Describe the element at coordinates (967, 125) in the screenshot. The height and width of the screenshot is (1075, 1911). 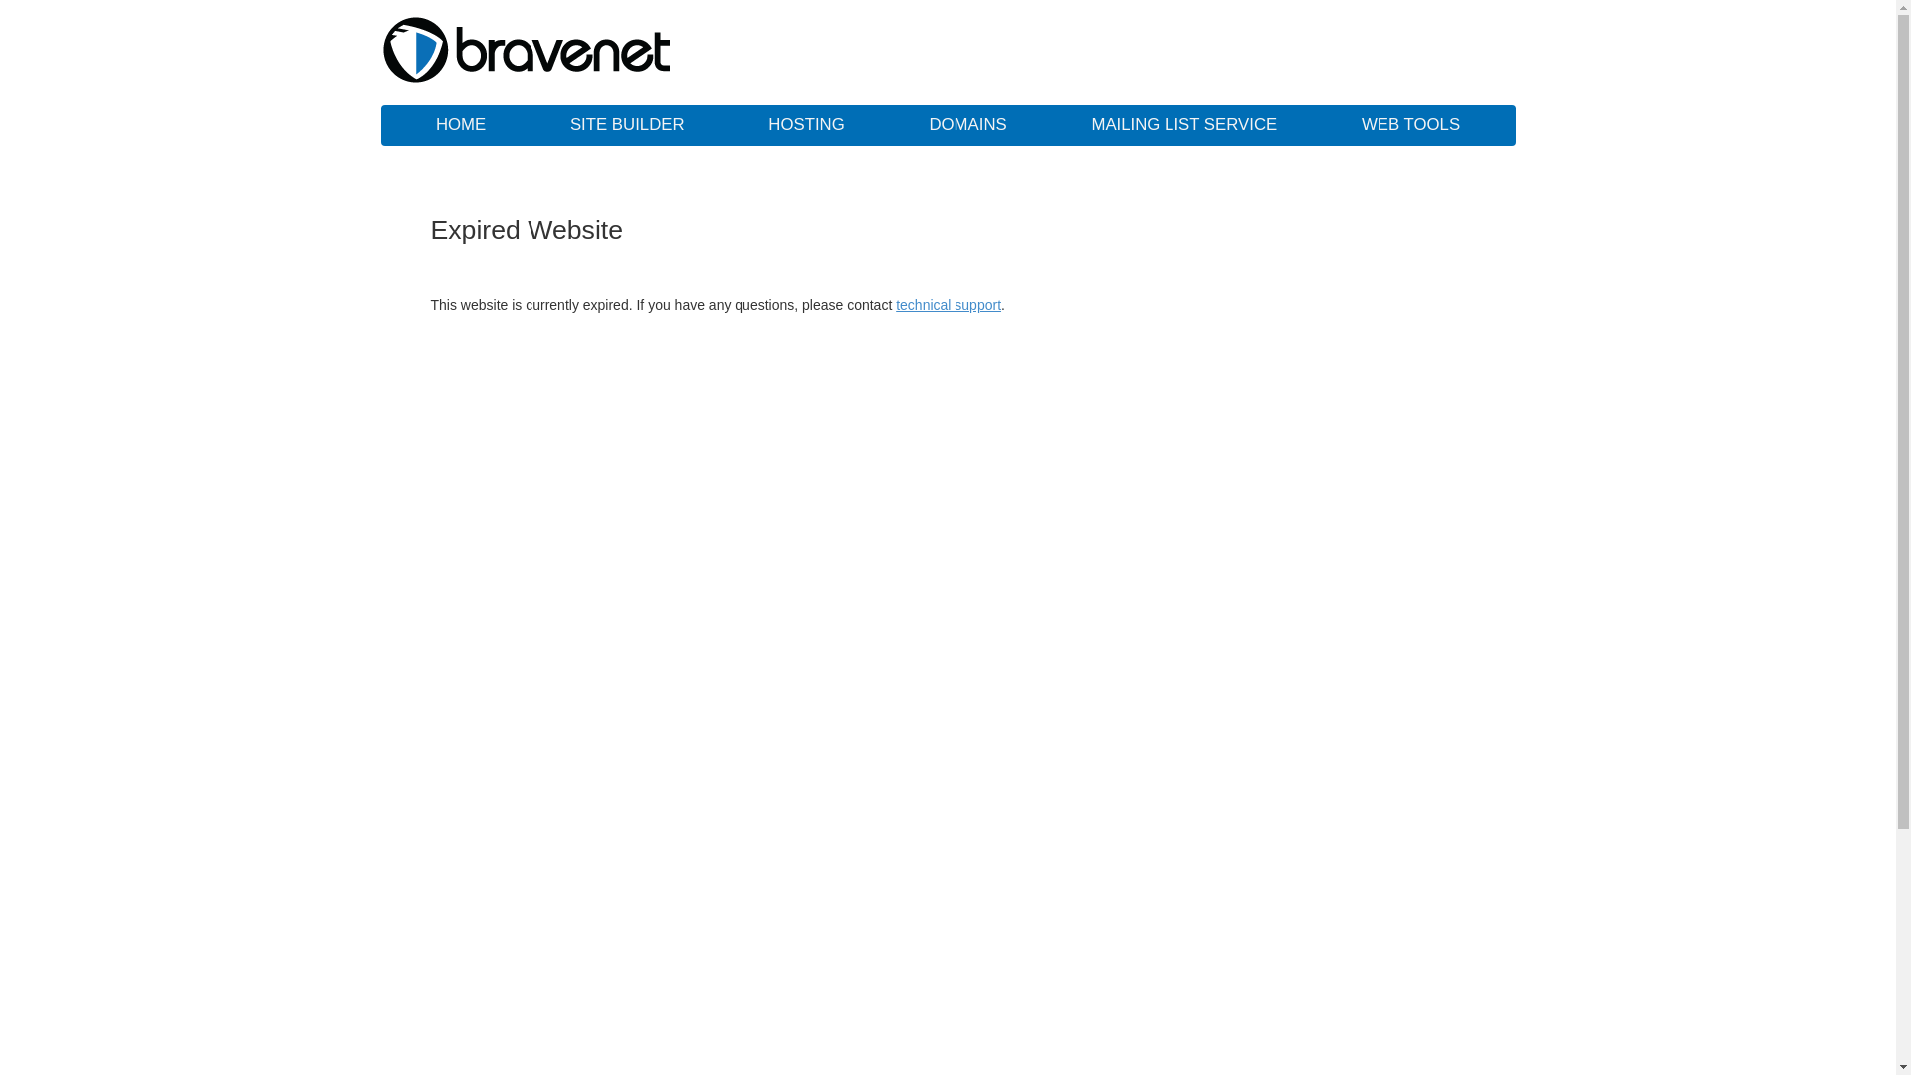
I see `DOMAINS` at that location.